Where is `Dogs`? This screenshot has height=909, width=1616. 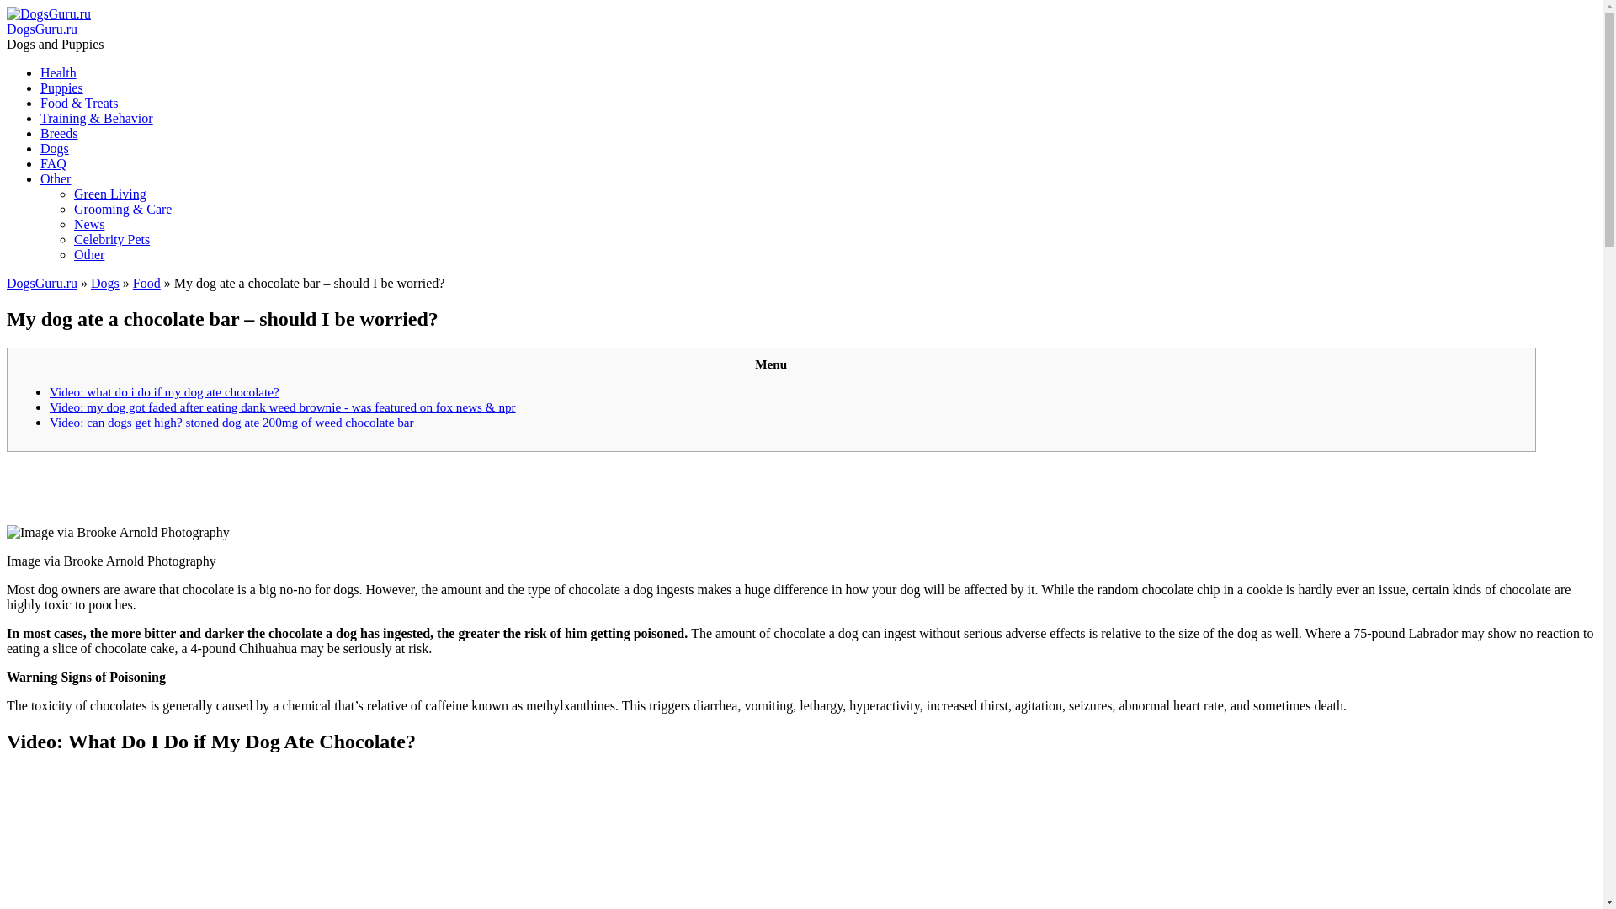 Dogs is located at coordinates (104, 283).